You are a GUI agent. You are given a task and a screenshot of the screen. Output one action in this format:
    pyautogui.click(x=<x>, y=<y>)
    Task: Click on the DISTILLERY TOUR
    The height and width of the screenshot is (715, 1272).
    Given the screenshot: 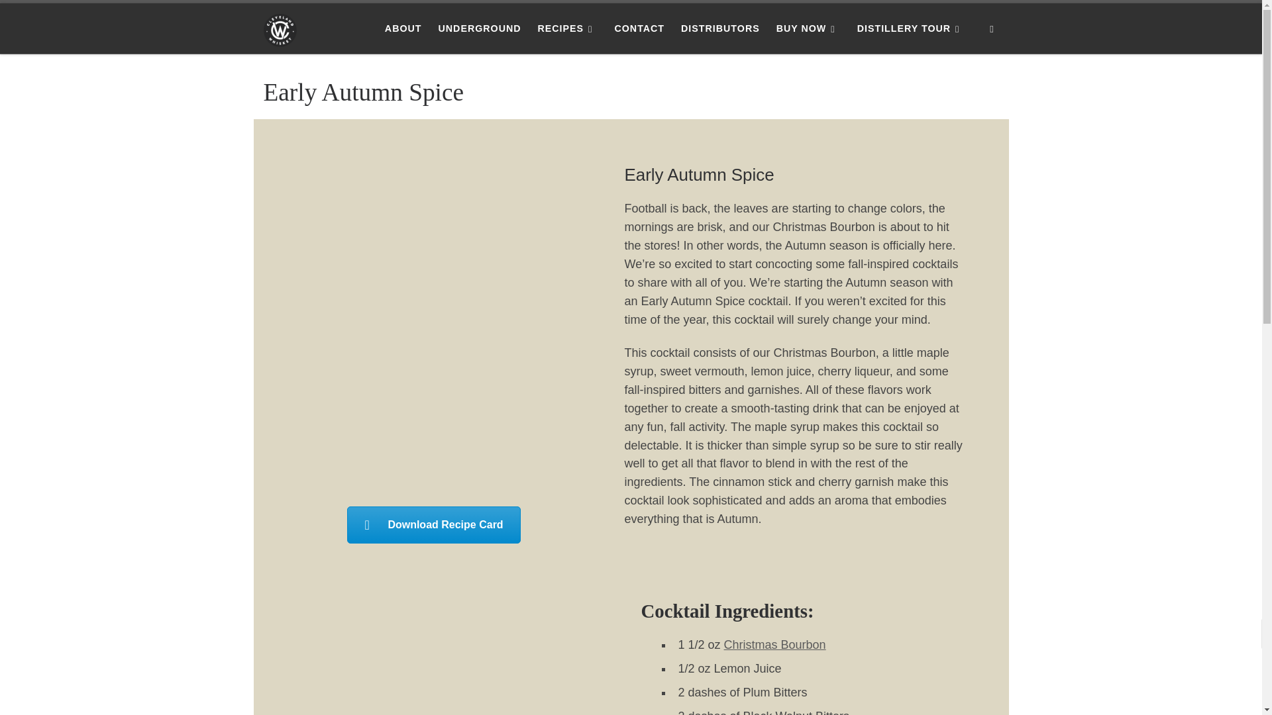 What is the action you would take?
    pyautogui.click(x=910, y=28)
    